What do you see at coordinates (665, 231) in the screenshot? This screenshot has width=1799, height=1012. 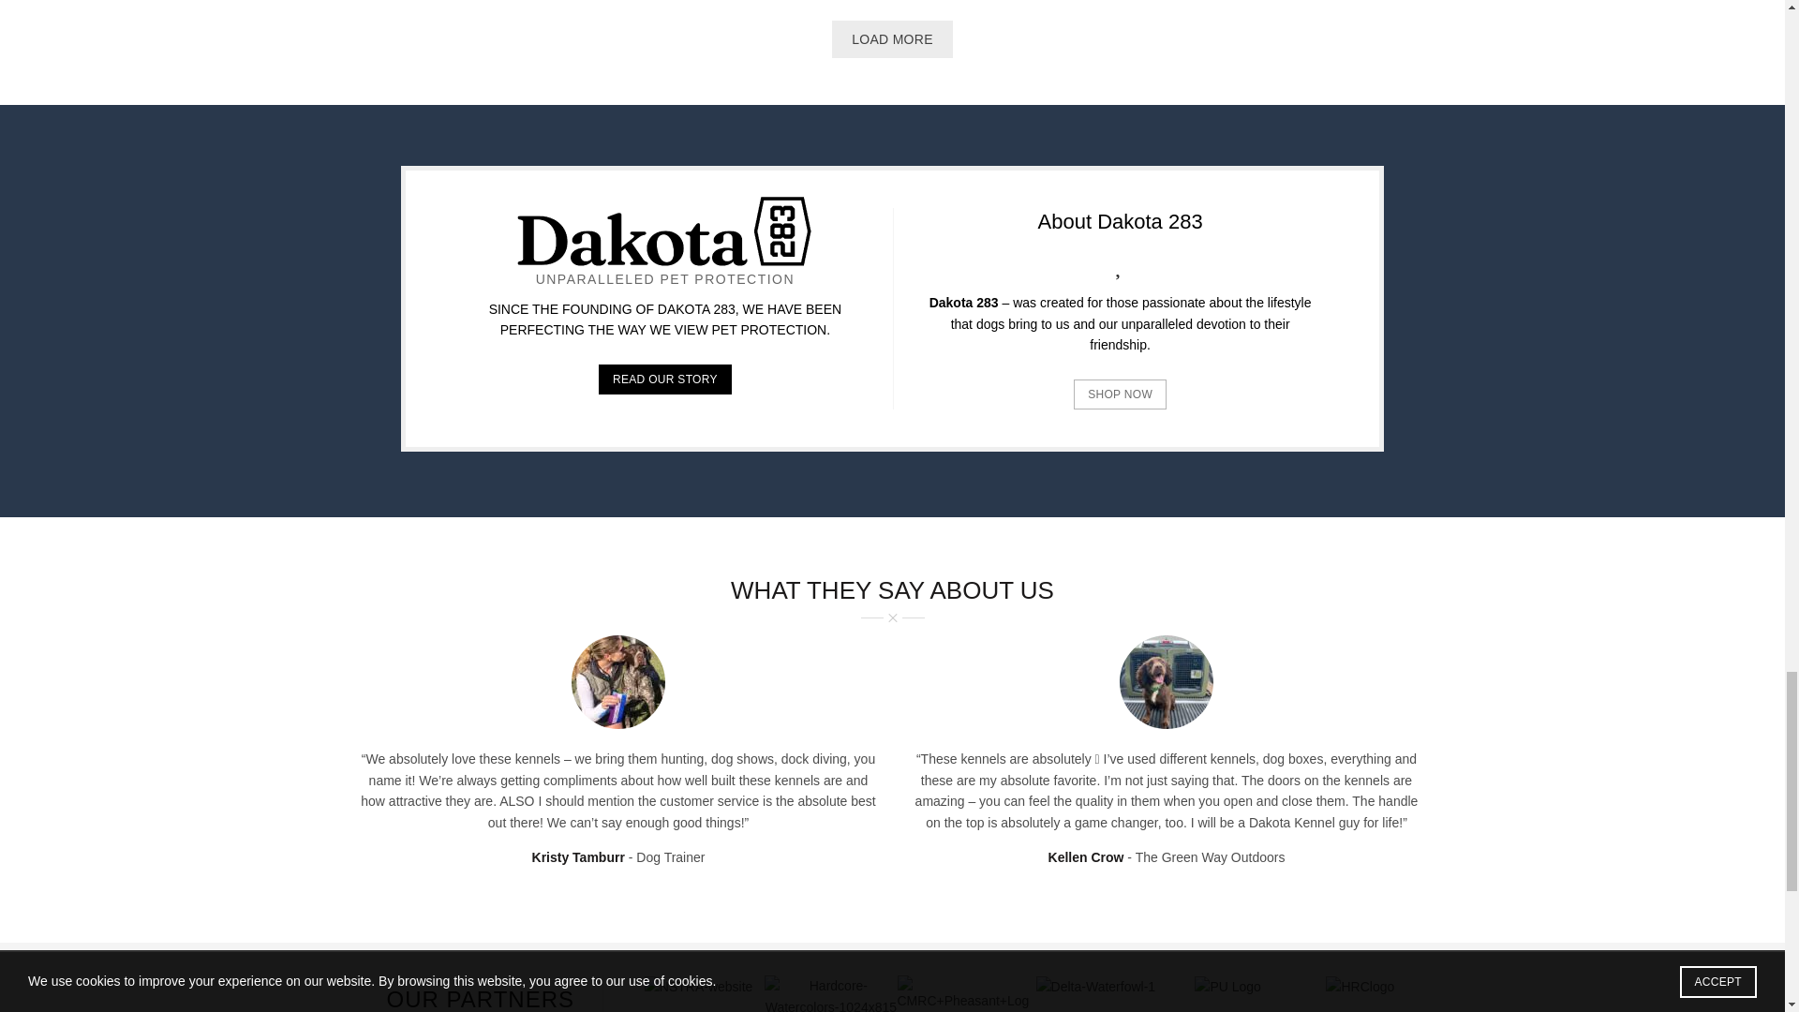 I see `Dakota-283-Master-Website-Logo` at bounding box center [665, 231].